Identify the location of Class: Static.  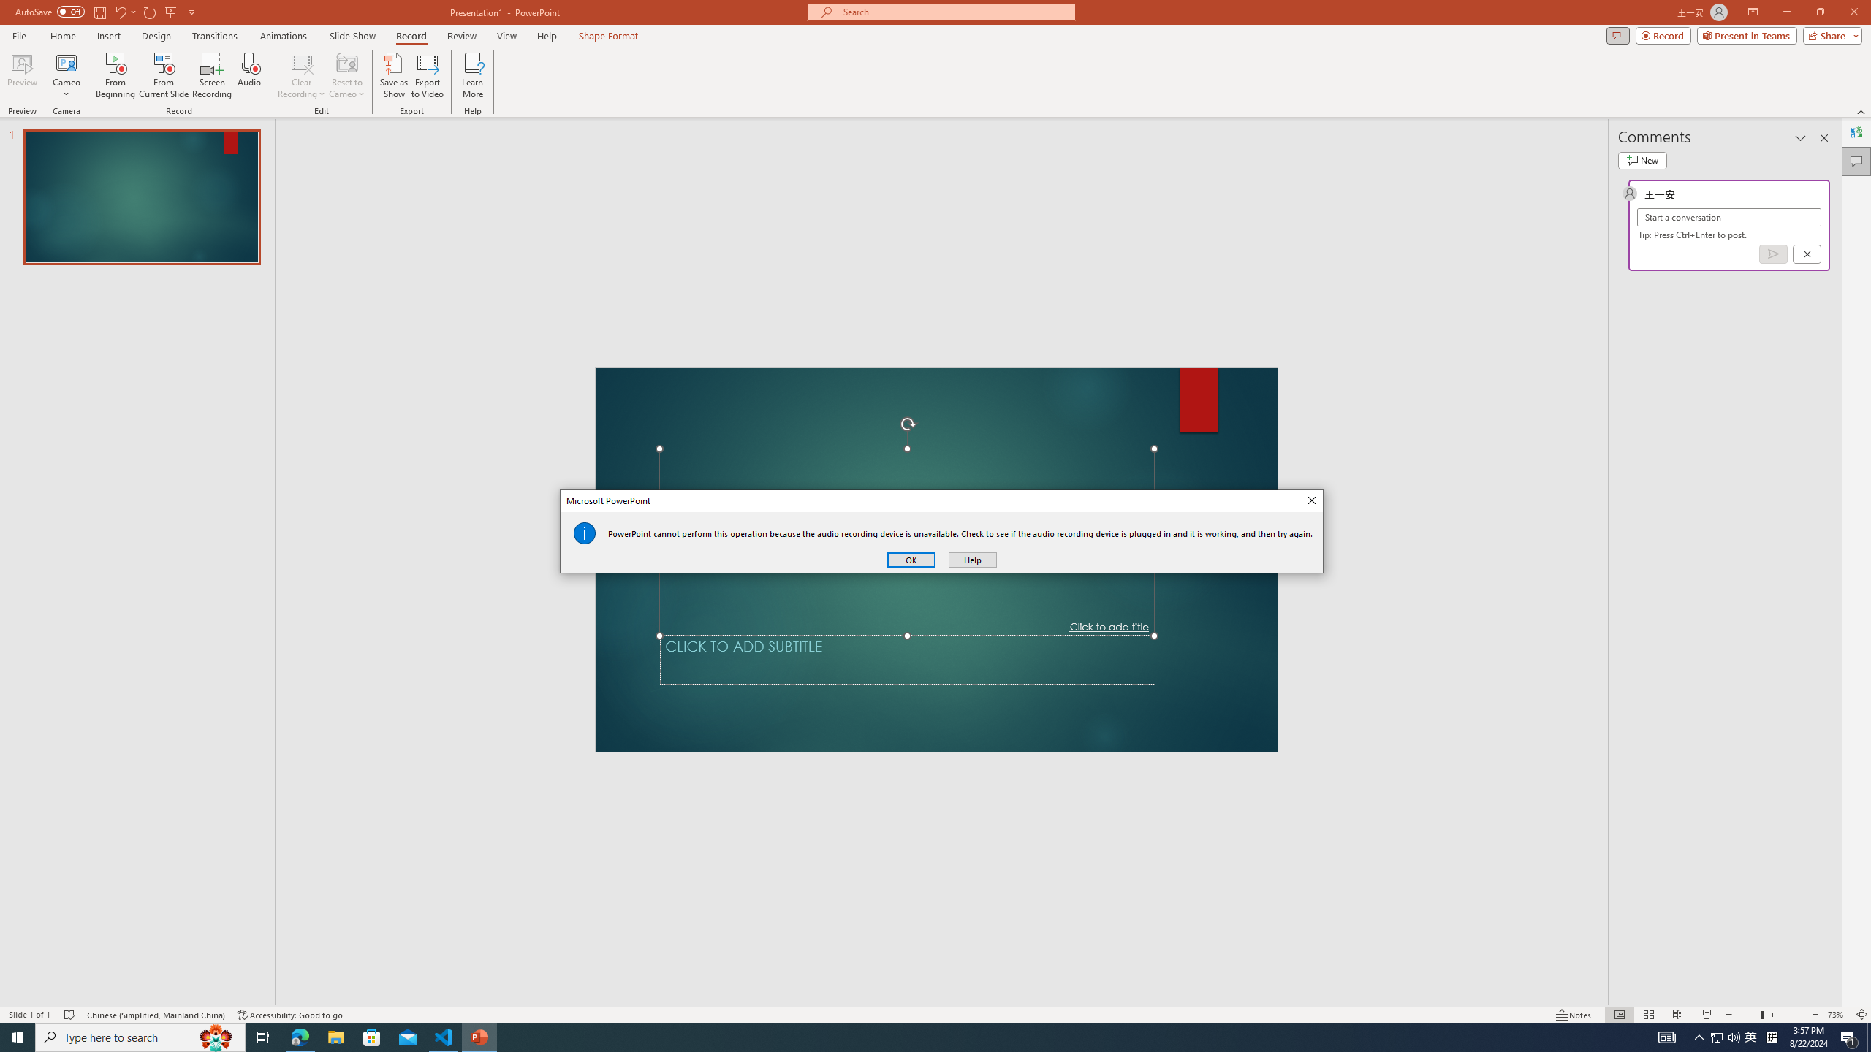
(585, 533).